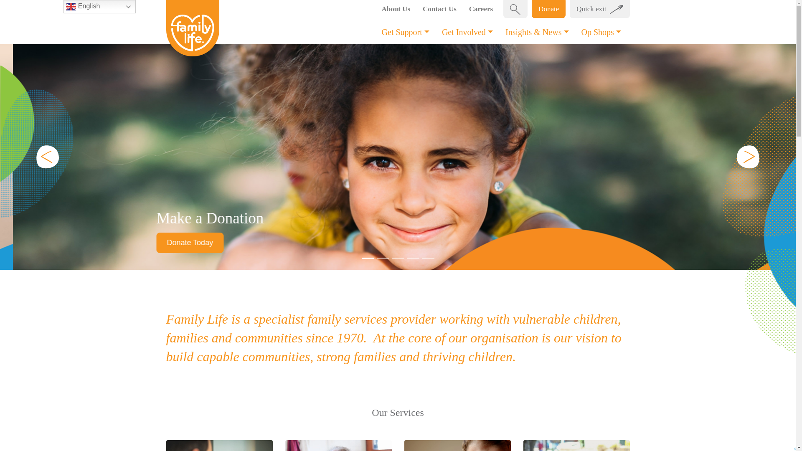 The width and height of the screenshot is (802, 451). What do you see at coordinates (549, 9) in the screenshot?
I see `Donate` at bounding box center [549, 9].